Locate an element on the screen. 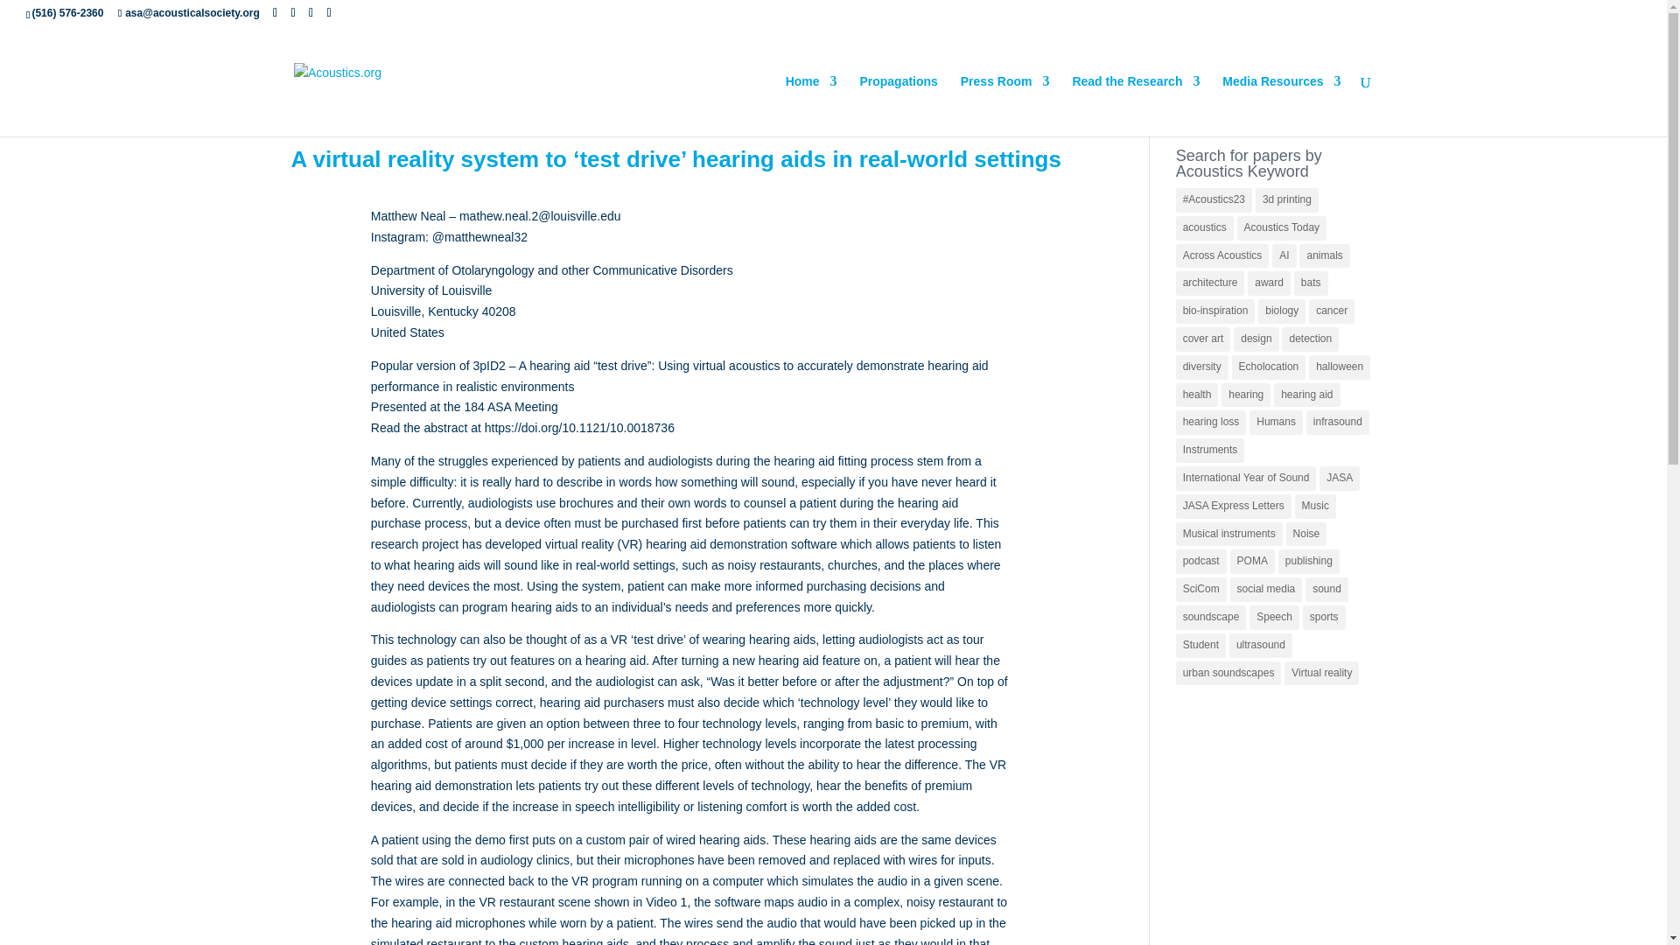 This screenshot has height=945, width=1680. Acoustics Today is located at coordinates (1281, 228).